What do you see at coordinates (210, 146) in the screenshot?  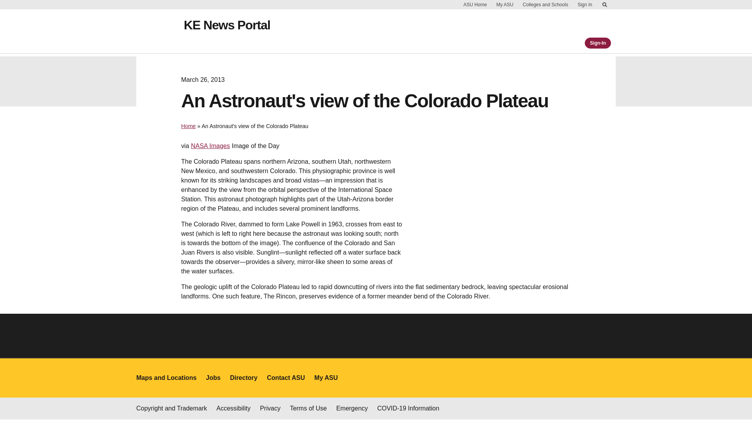 I see `NASA Images` at bounding box center [210, 146].